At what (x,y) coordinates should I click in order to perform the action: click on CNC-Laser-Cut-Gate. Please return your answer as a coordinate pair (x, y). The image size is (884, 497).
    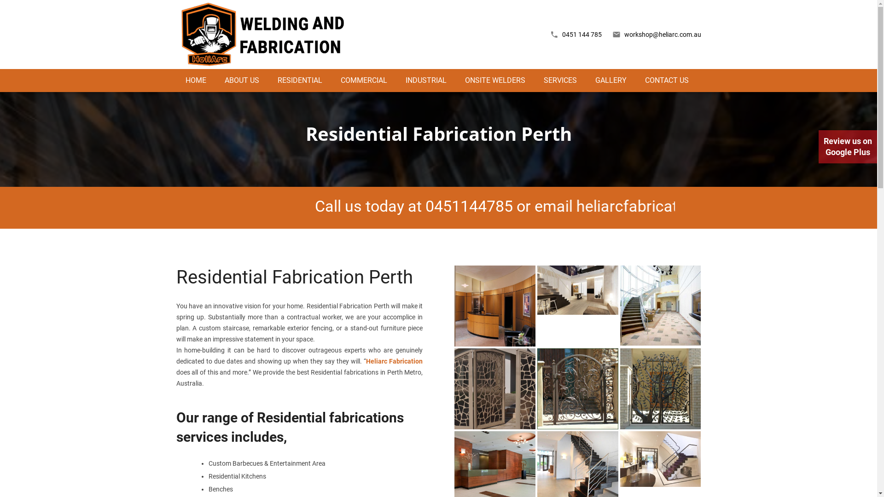
    Looking at the image, I should click on (495, 389).